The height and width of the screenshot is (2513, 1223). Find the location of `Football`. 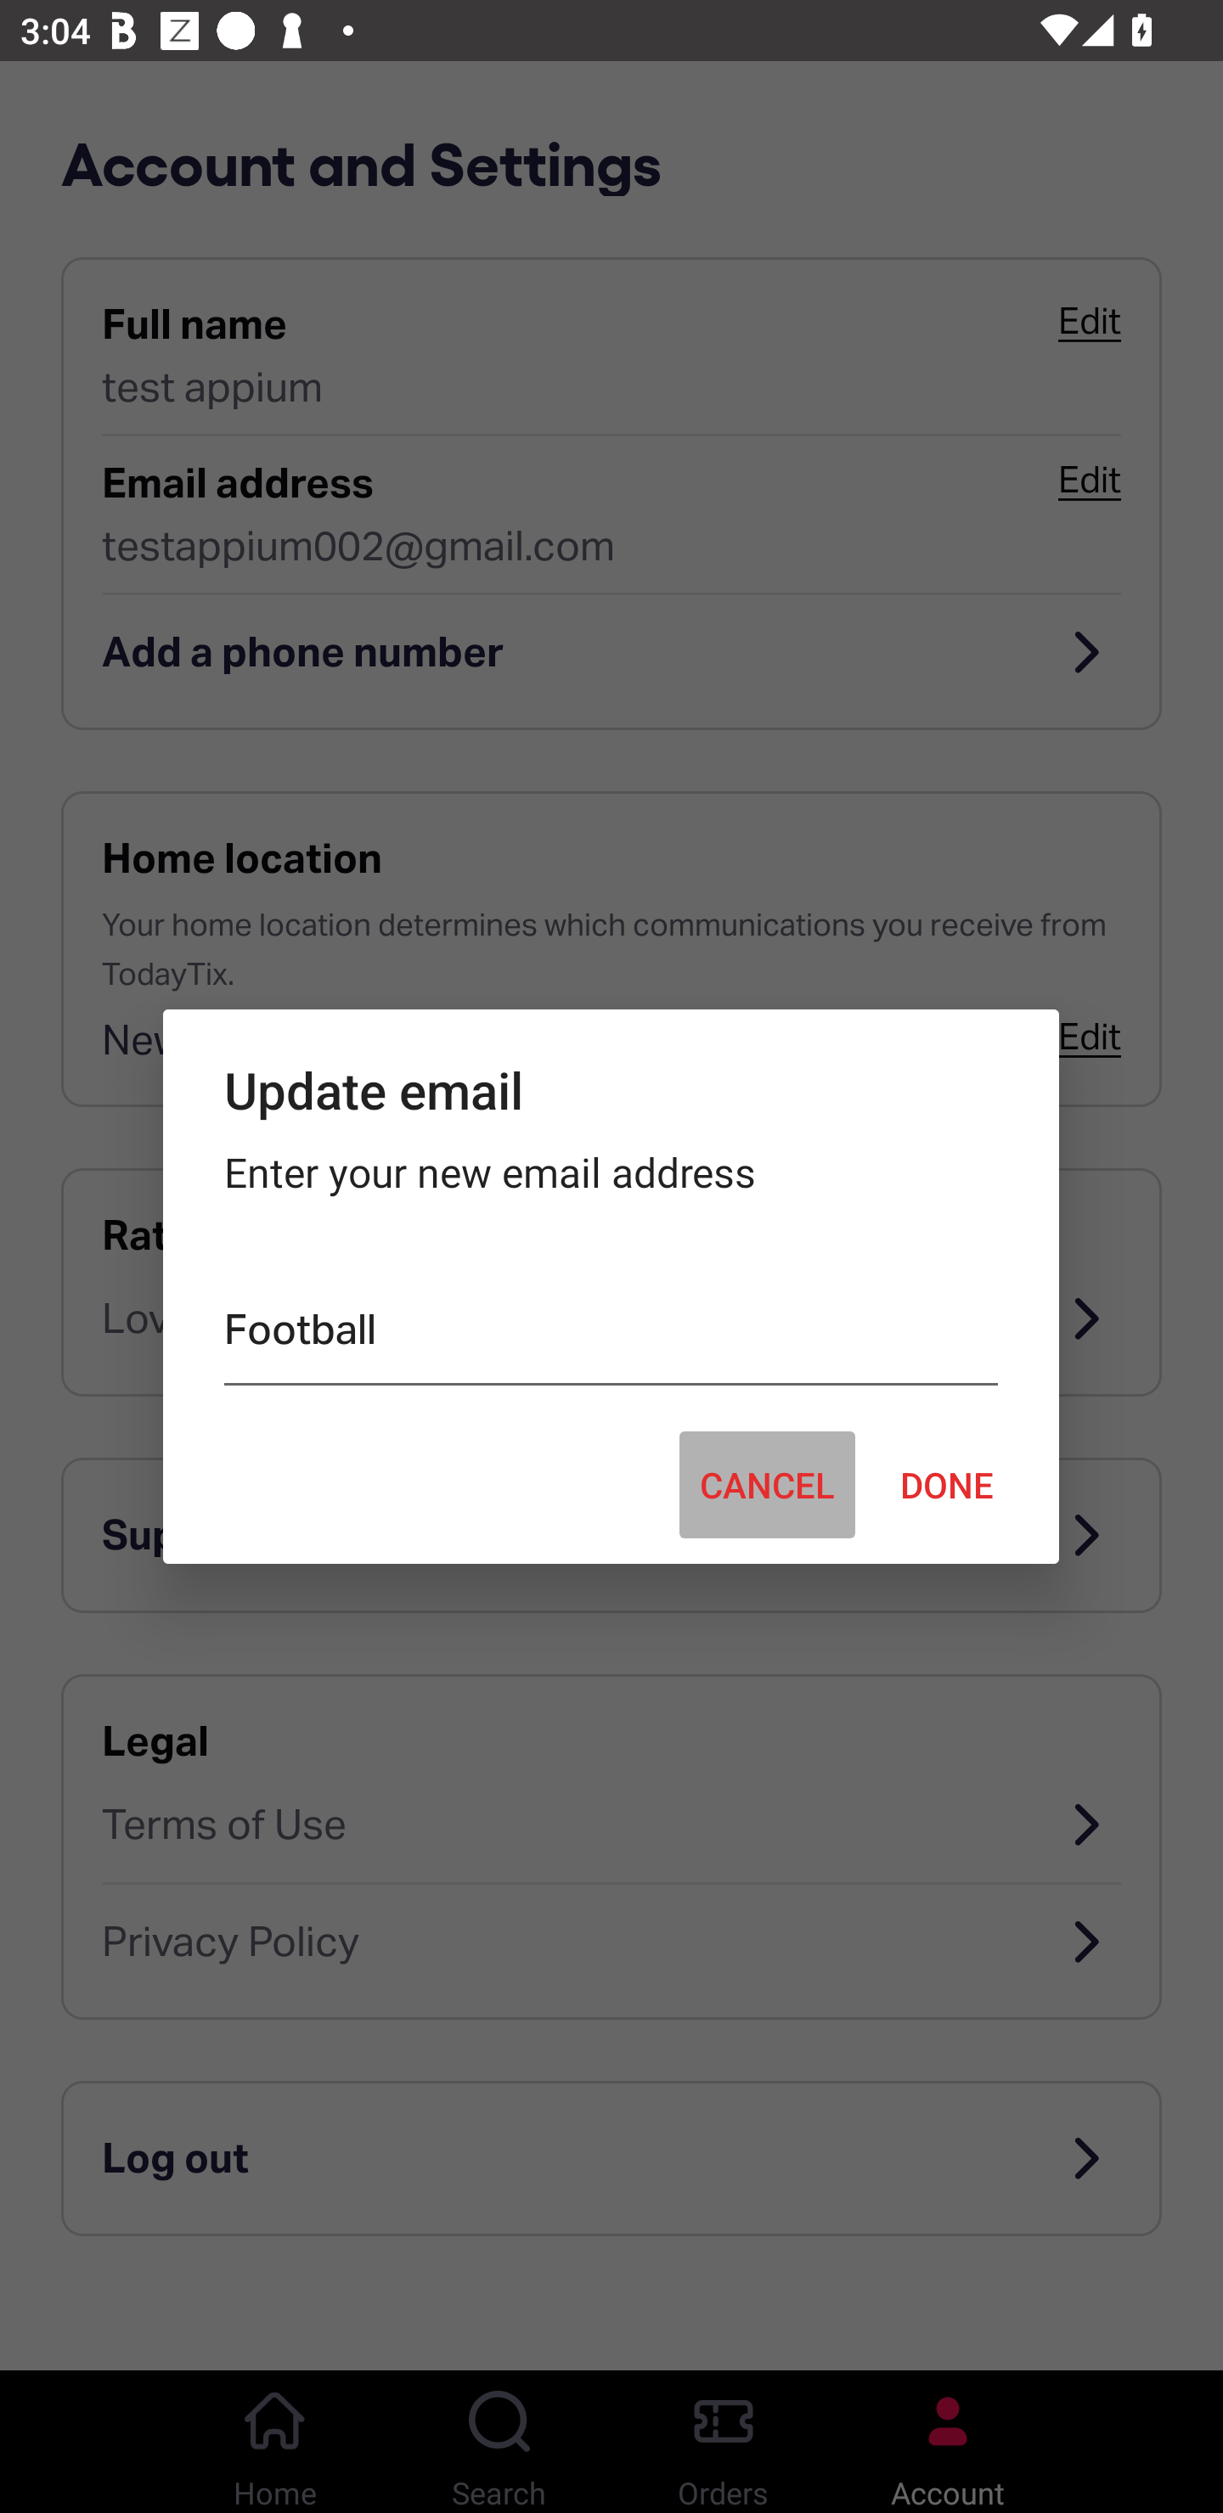

Football is located at coordinates (610, 1335).